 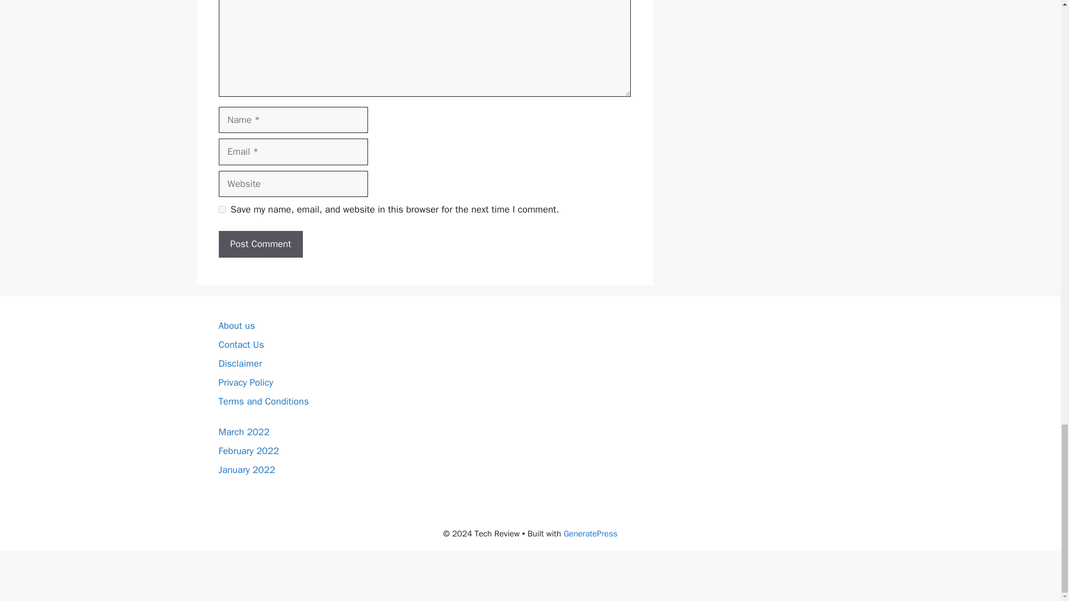 What do you see at coordinates (236, 326) in the screenshot?
I see `About us` at bounding box center [236, 326].